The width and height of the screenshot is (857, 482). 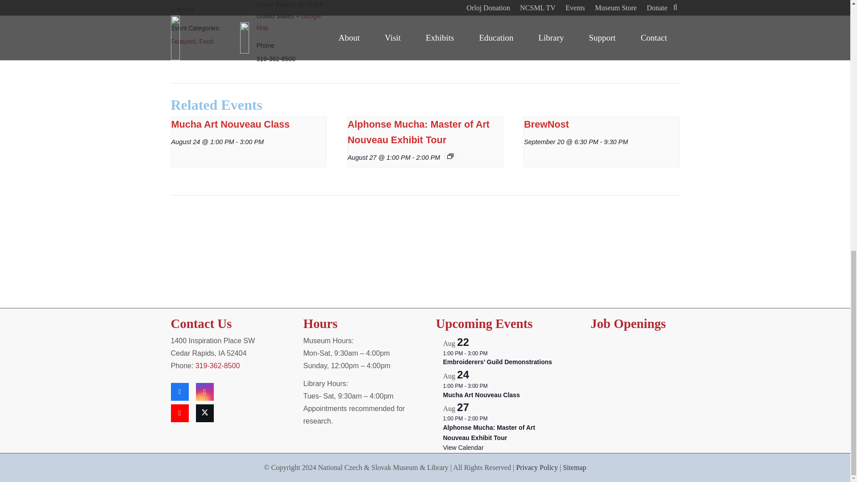 What do you see at coordinates (208, 9) in the screenshot?
I see `2019-11-16` at bounding box center [208, 9].